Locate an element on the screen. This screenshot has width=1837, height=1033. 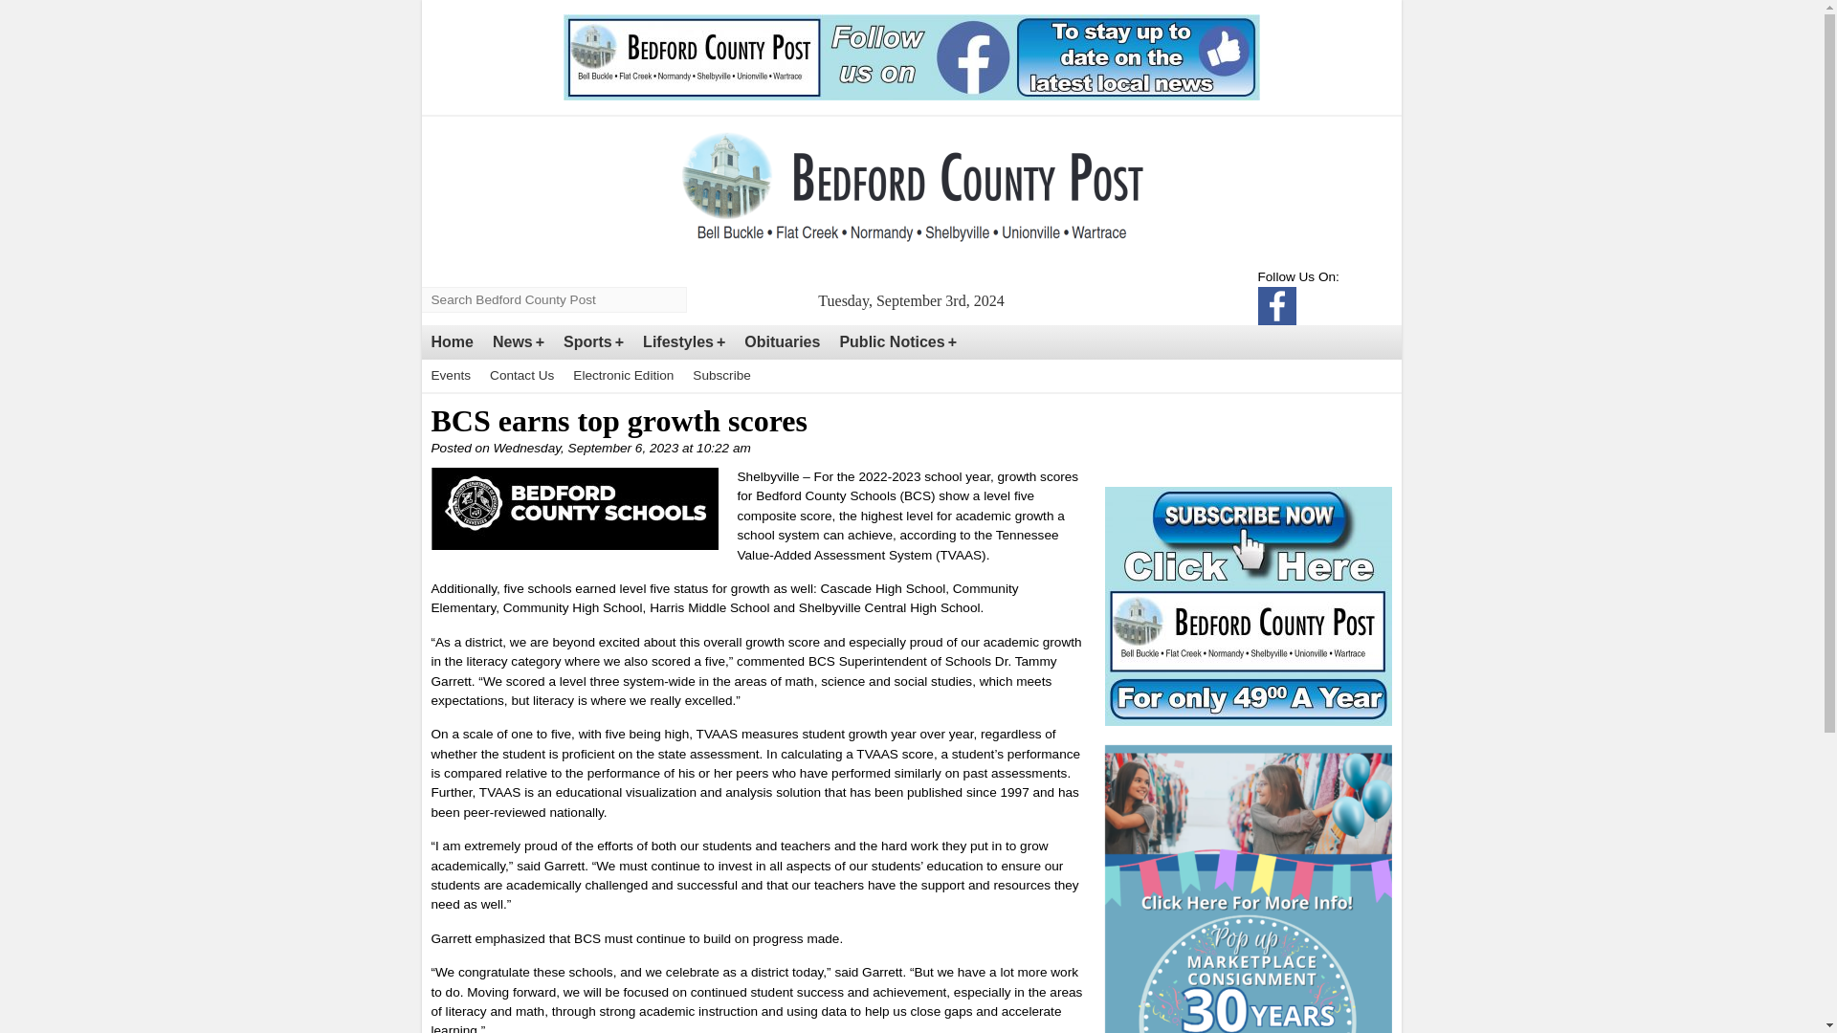
Lifestyles is located at coordinates (684, 342).